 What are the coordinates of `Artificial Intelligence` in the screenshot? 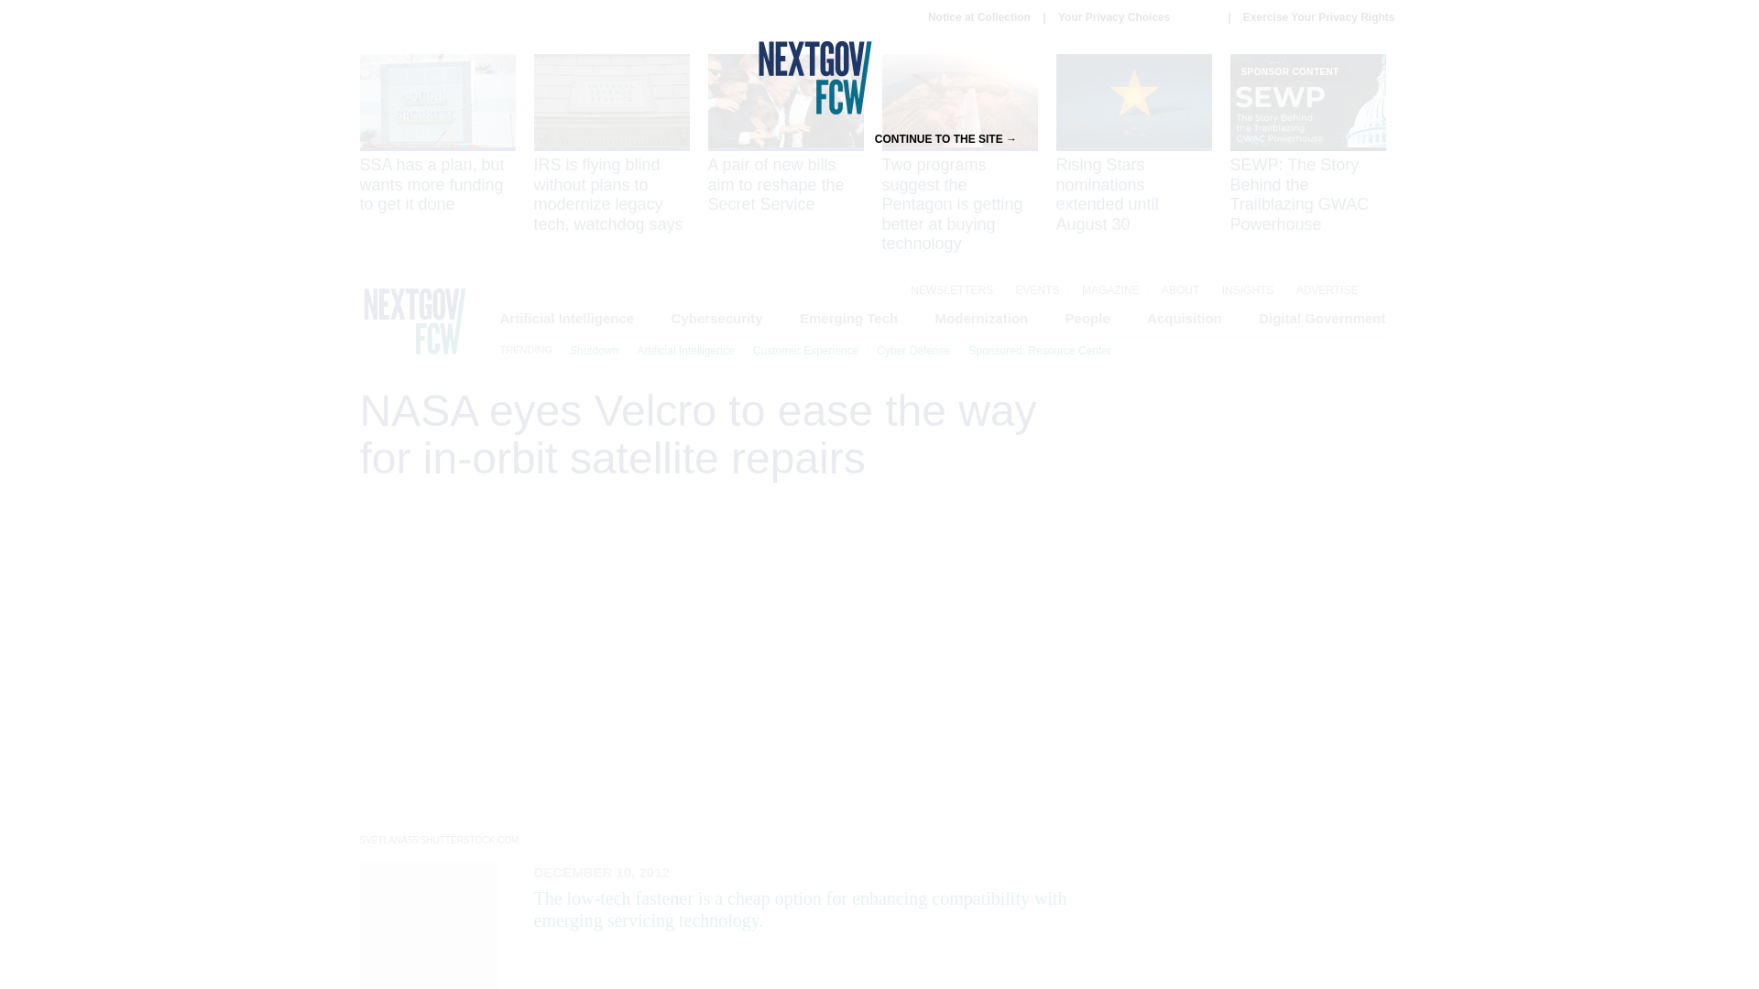 It's located at (685, 350).